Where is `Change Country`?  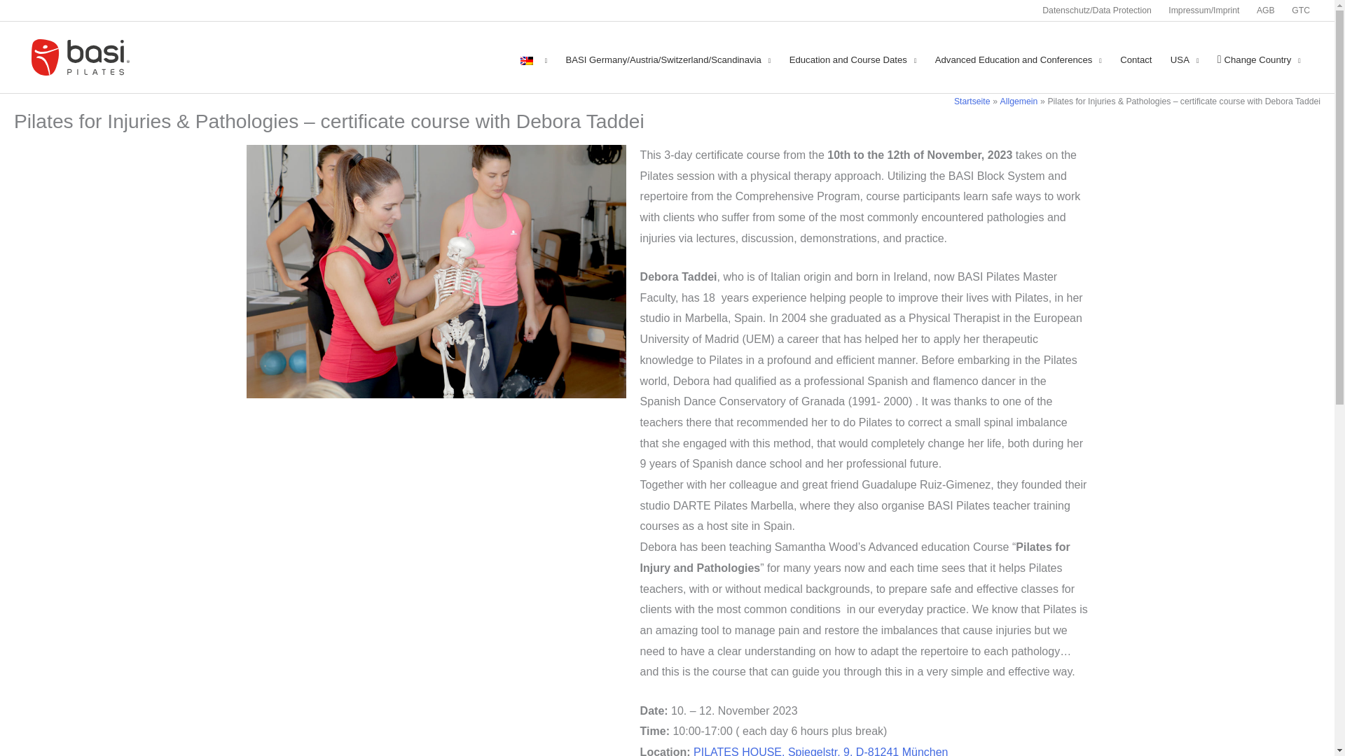
Change Country is located at coordinates (1259, 60).